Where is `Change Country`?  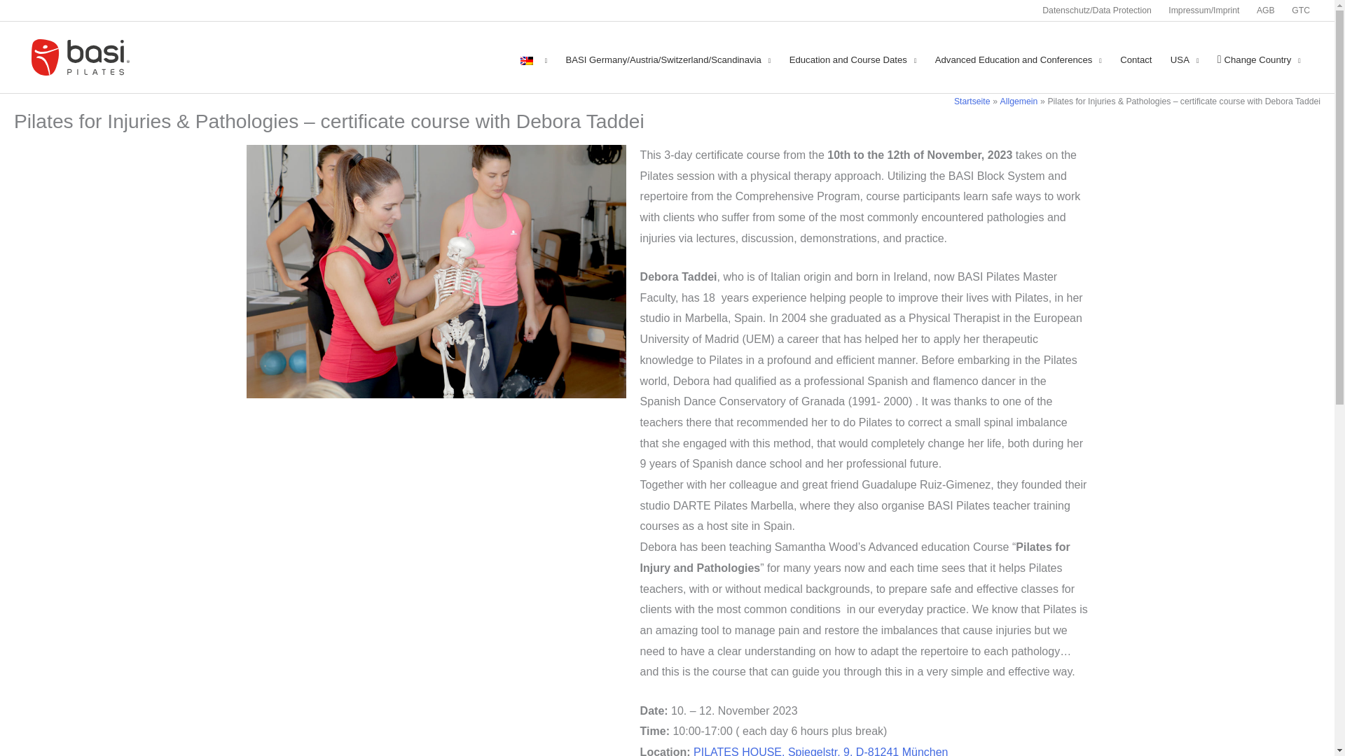
Change Country is located at coordinates (1259, 60).